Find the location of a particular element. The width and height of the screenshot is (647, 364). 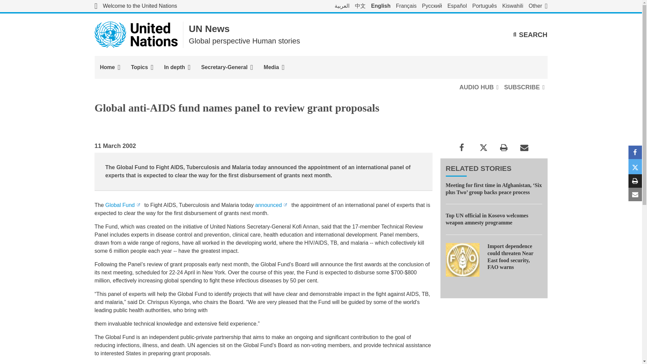

Home is located at coordinates (110, 67).